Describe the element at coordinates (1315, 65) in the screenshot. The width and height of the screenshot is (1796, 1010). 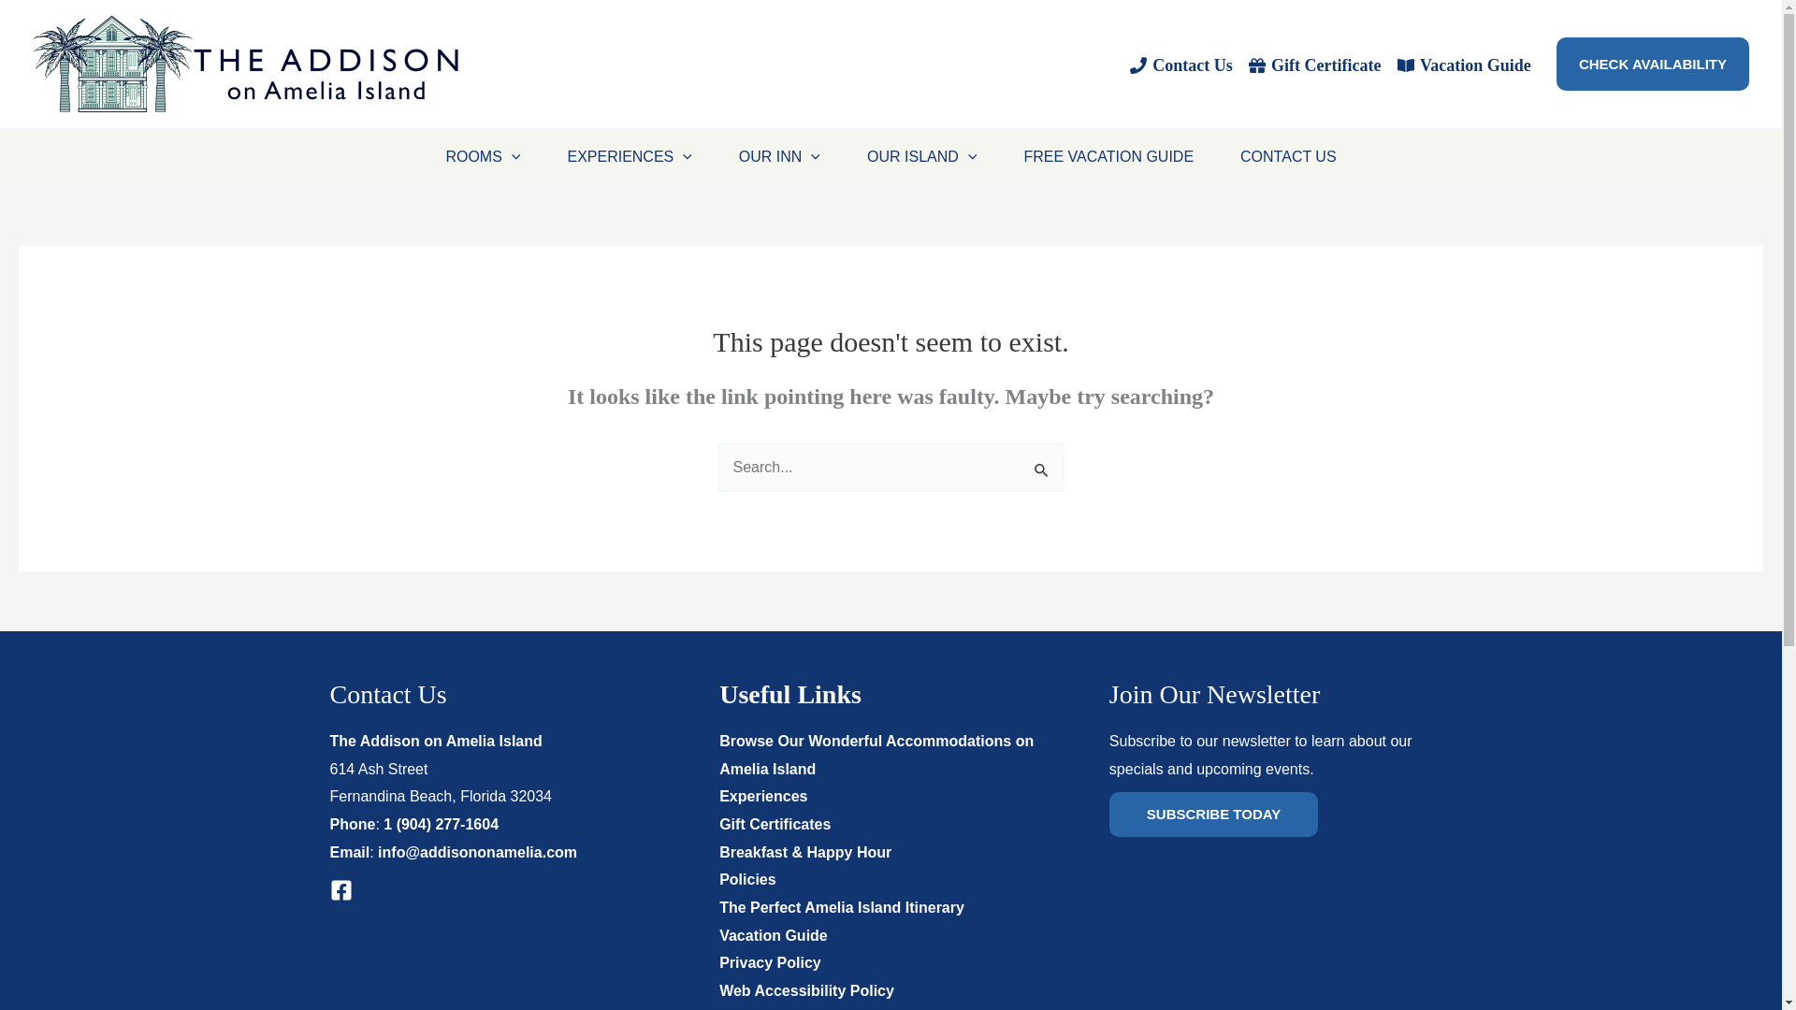
I see `Gift Certificate` at that location.